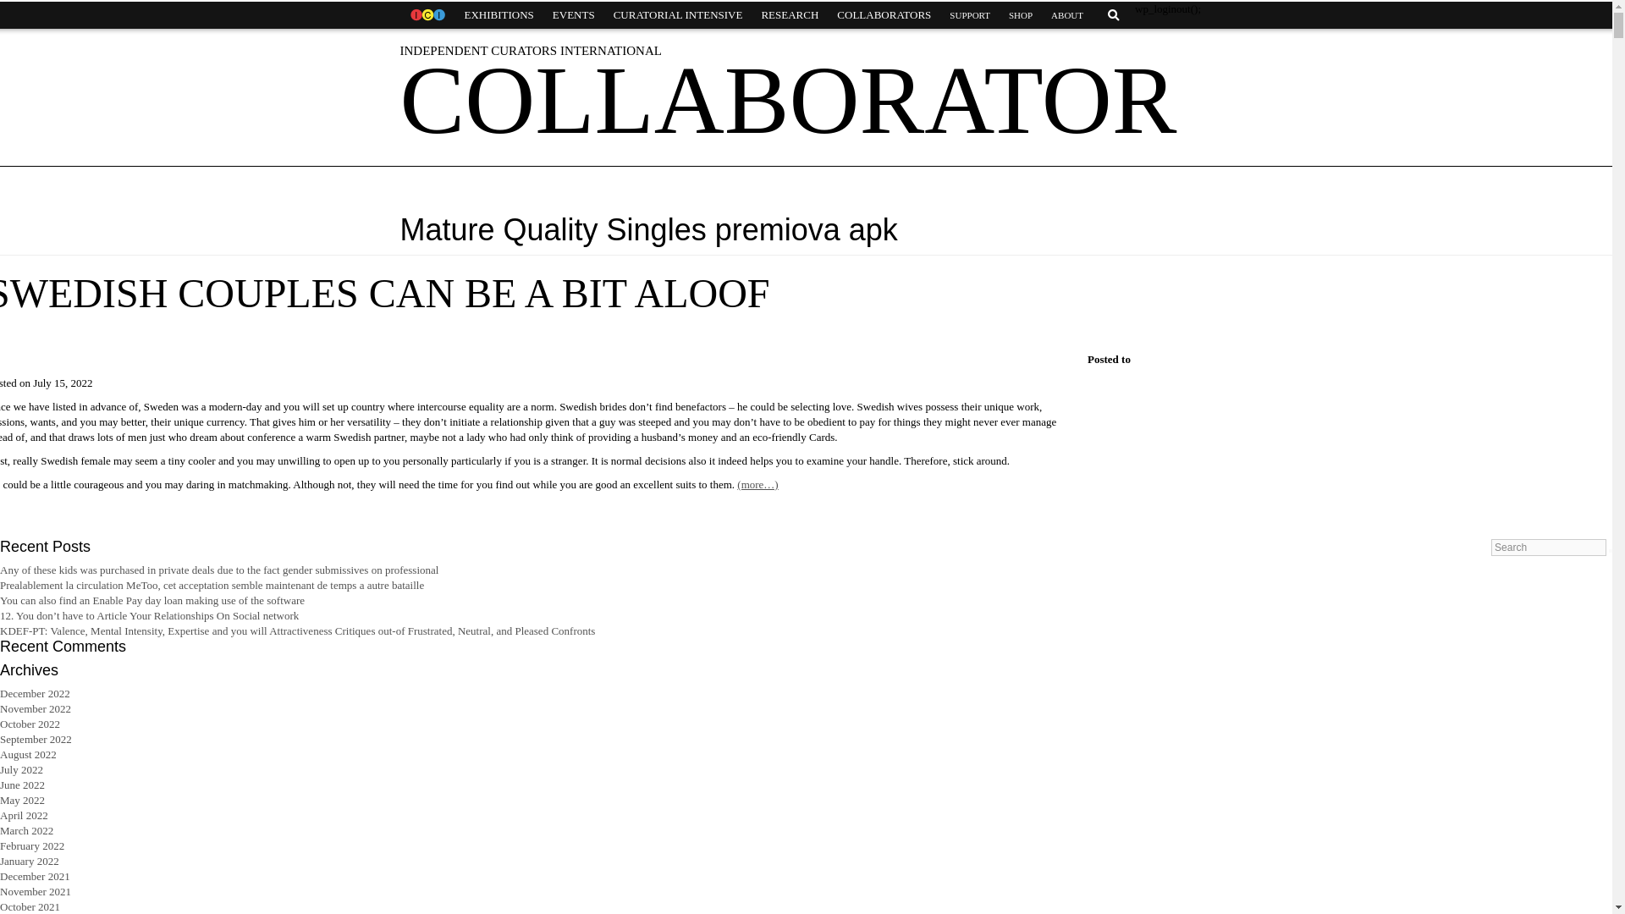  Describe the element at coordinates (789, 15) in the screenshot. I see `RESEARCH` at that location.